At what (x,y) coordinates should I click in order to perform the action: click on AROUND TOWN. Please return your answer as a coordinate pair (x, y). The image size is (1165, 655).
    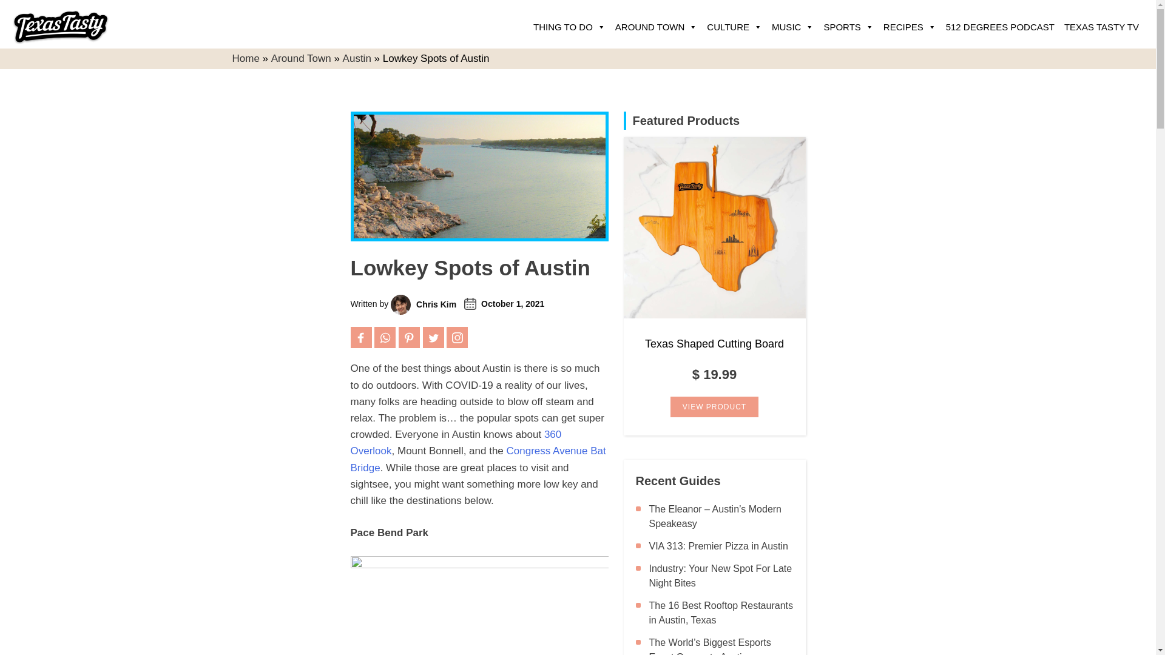
    Looking at the image, I should click on (657, 27).